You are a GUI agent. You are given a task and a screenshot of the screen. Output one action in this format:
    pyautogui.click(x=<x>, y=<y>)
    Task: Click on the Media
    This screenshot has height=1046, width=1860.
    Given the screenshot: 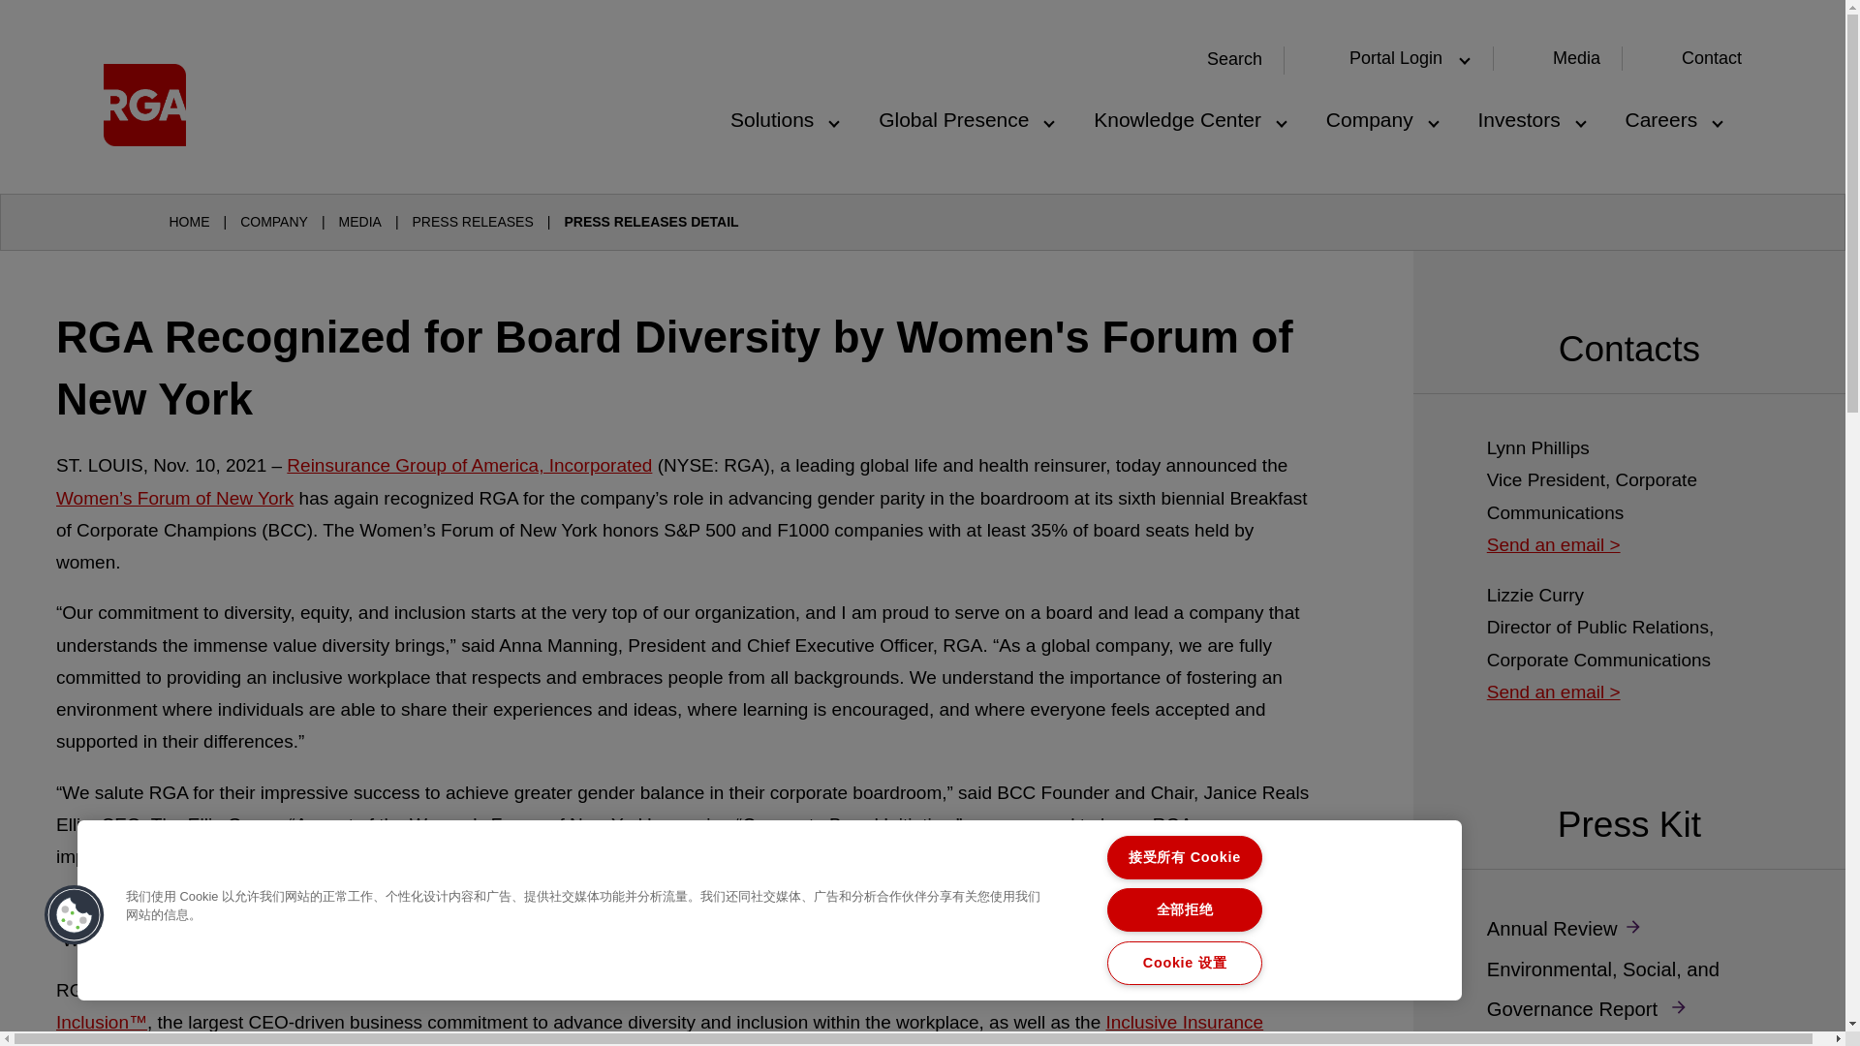 What is the action you would take?
    pyautogui.click(x=1576, y=58)
    